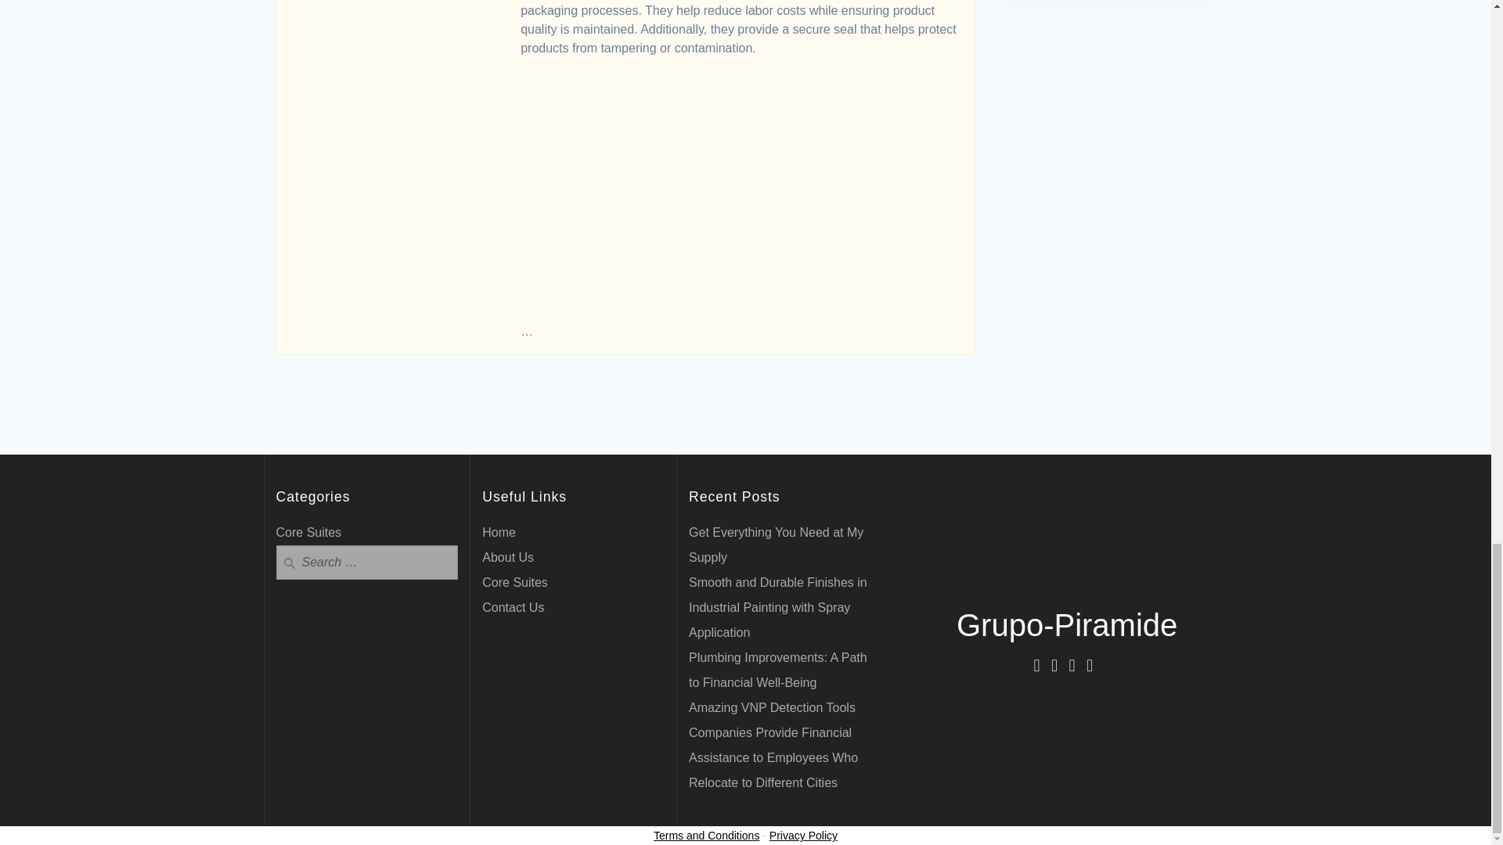  What do you see at coordinates (507, 557) in the screenshot?
I see `About Us` at bounding box center [507, 557].